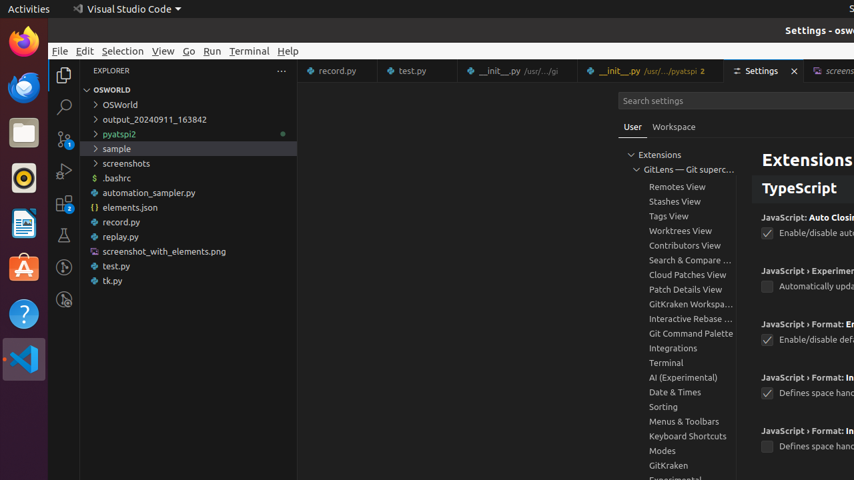 The height and width of the screenshot is (480, 854). Describe the element at coordinates (633, 127) in the screenshot. I see `User` at that location.